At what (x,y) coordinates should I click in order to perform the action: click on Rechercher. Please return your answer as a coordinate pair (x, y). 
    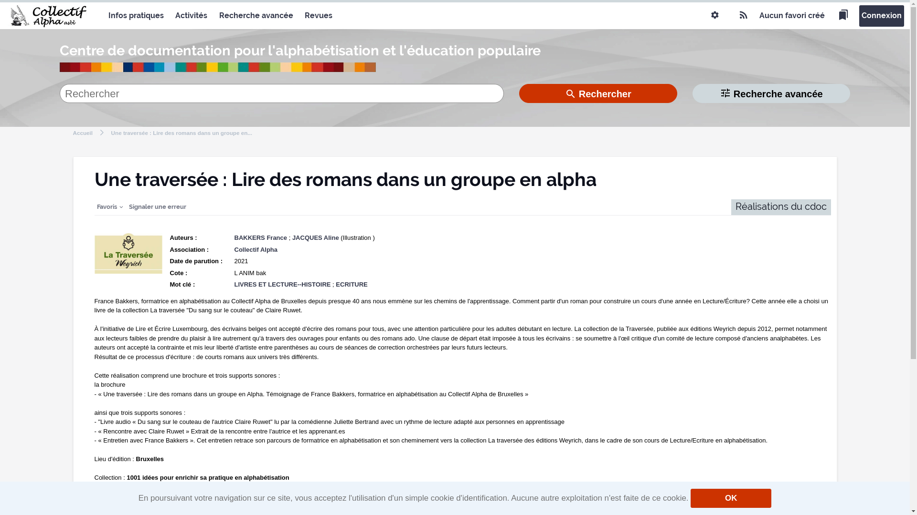
    Looking at the image, I should click on (598, 93).